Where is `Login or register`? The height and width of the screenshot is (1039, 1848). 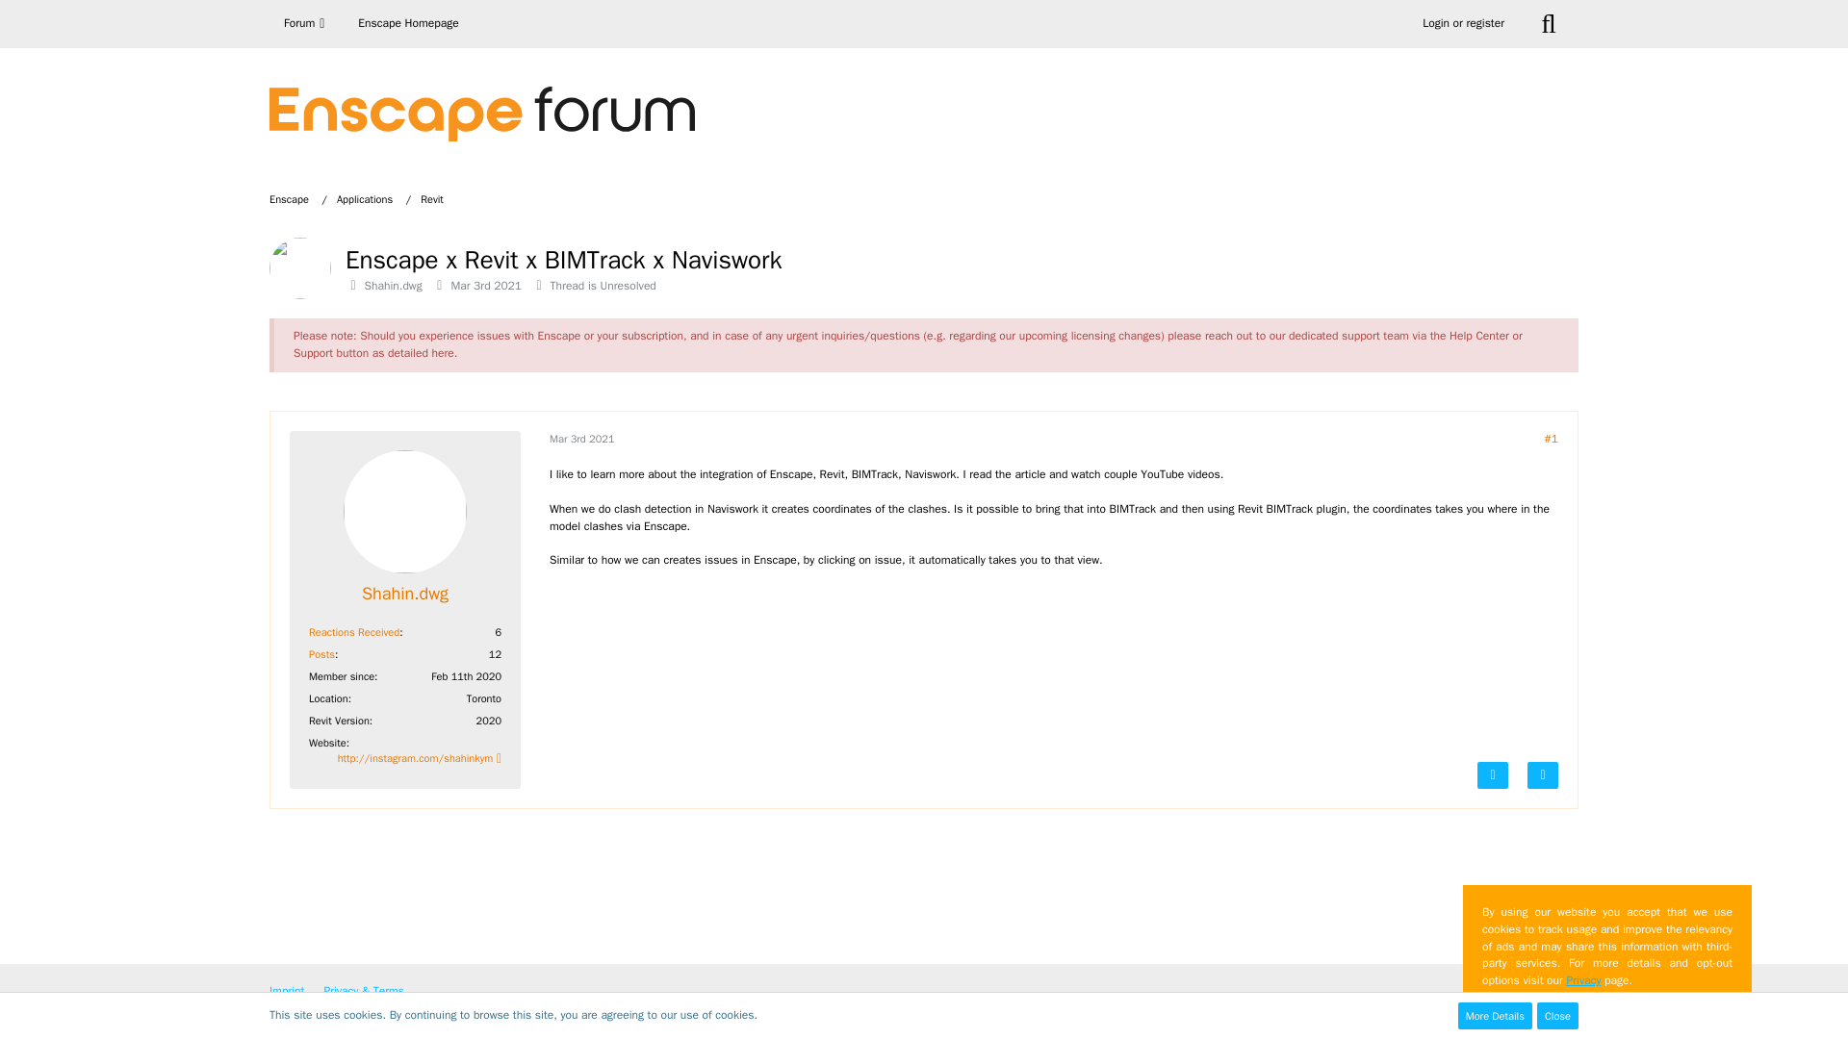
Login or register is located at coordinates (1463, 23).